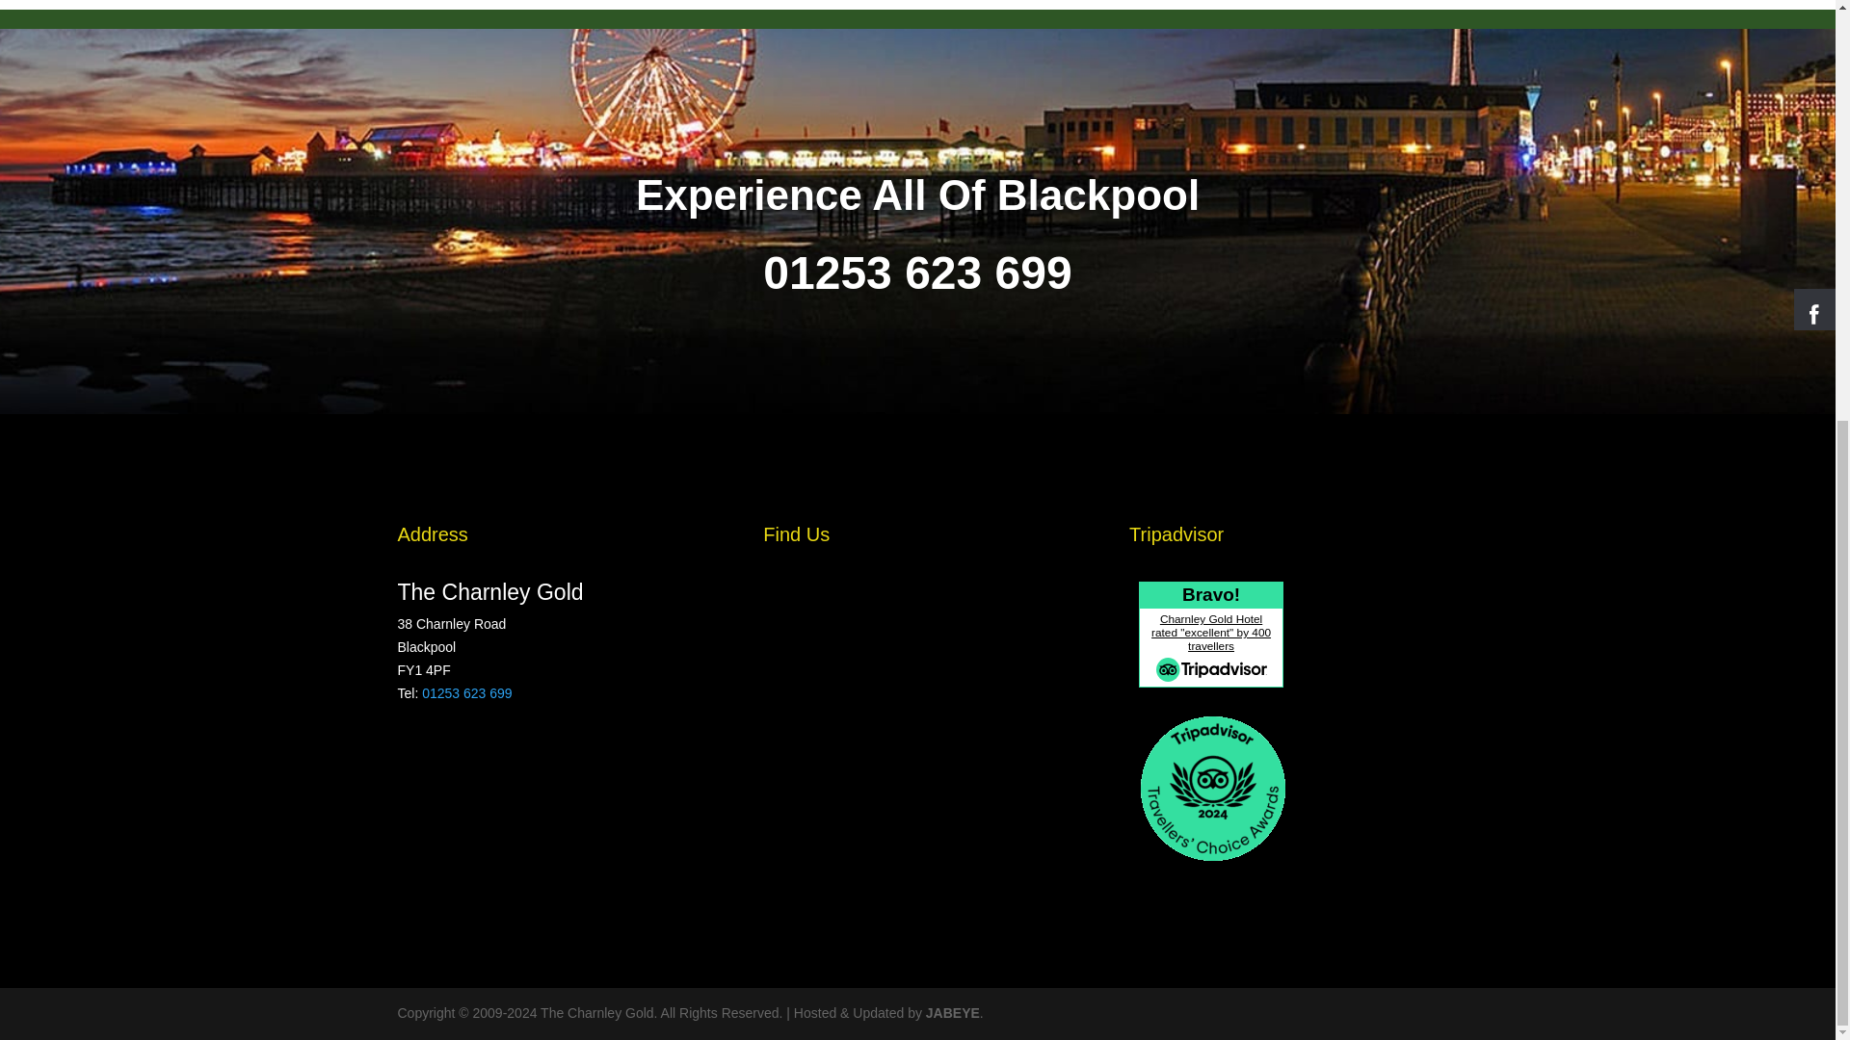  I want to click on 01253 623 699, so click(466, 692).